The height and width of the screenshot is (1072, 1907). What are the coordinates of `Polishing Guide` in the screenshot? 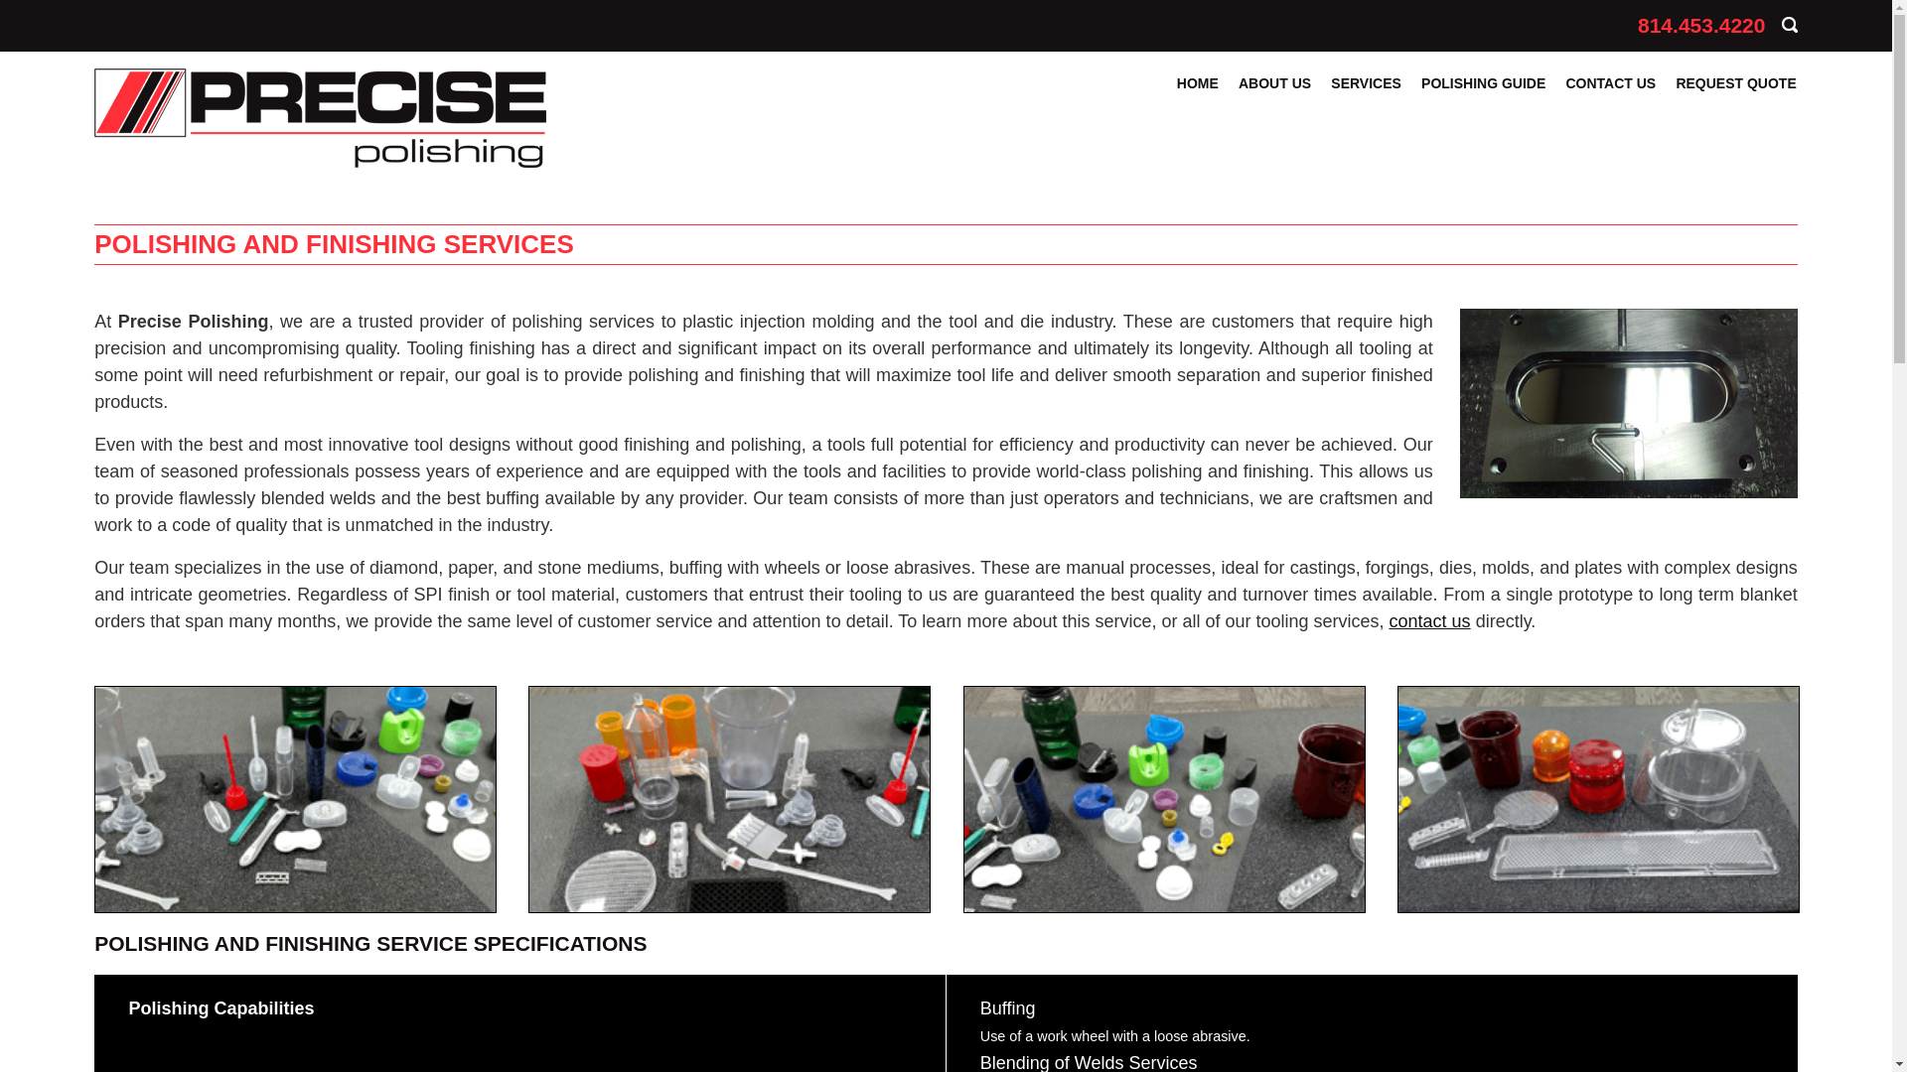 It's located at (1482, 91).